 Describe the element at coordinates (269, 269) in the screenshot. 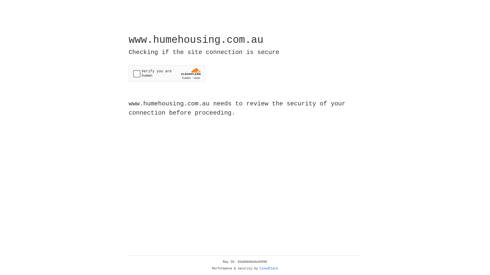

I see `Cloudflare` at that location.